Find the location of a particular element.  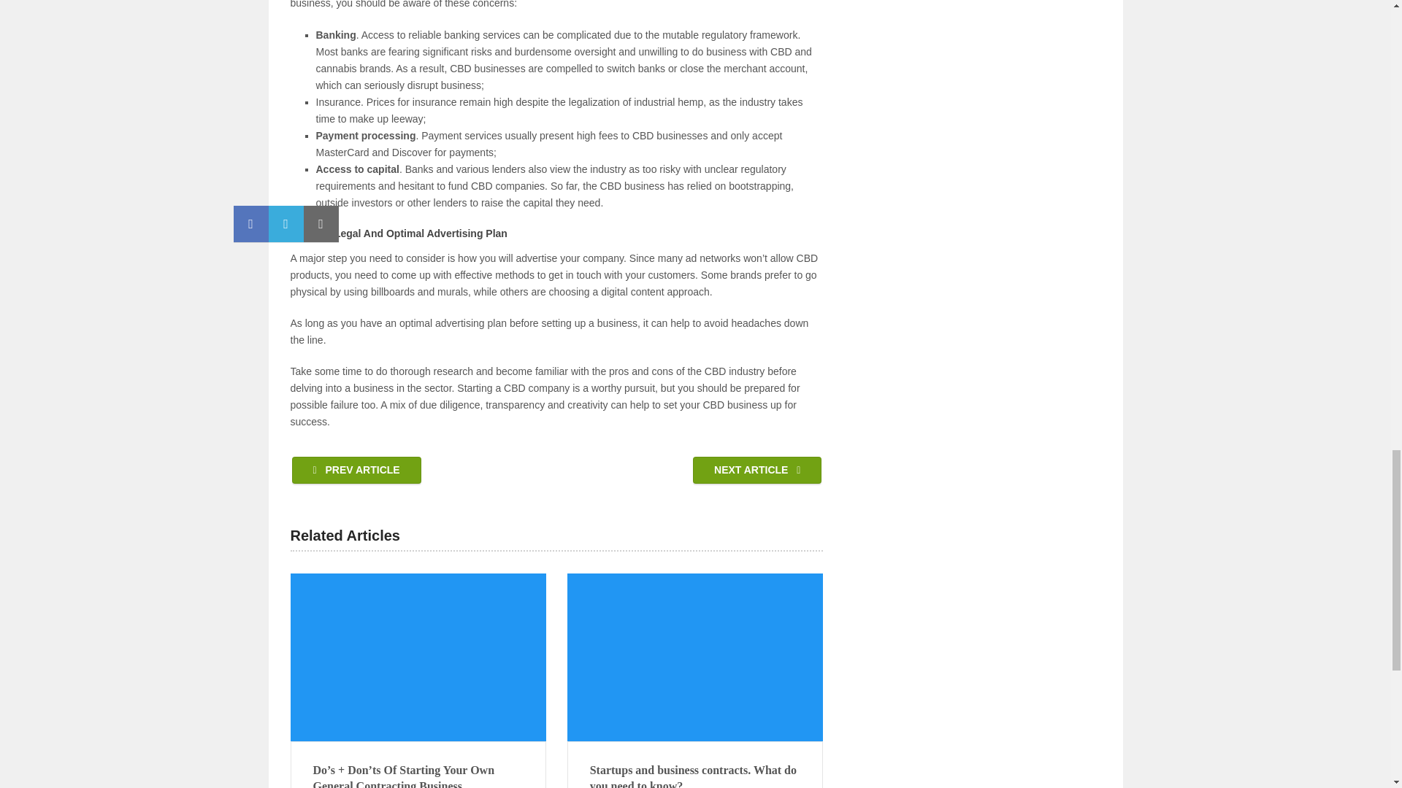

NEXT ARTICLE is located at coordinates (756, 470).